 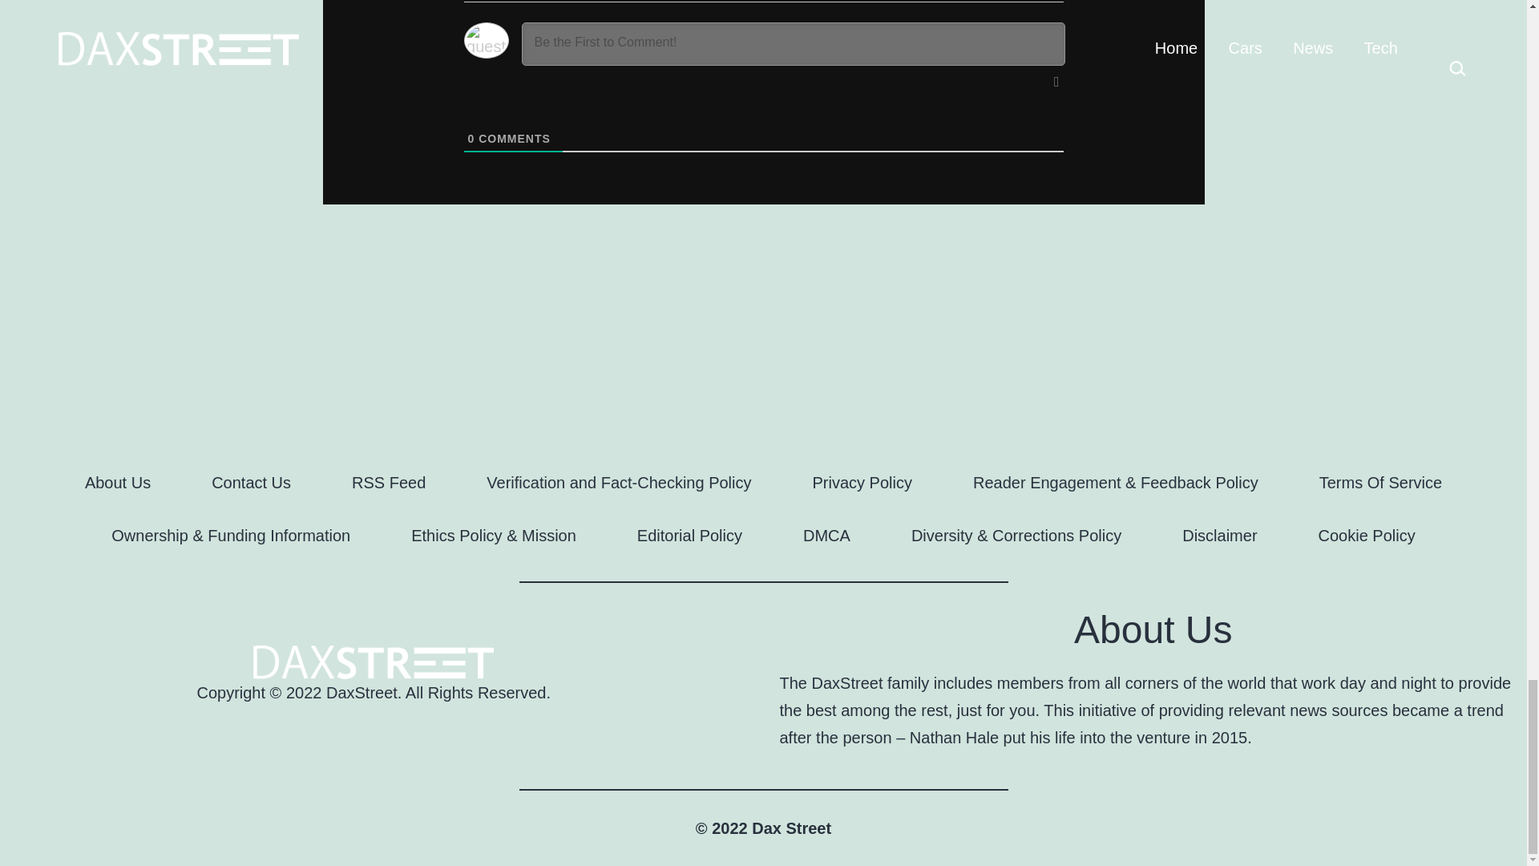 I want to click on About Us, so click(x=117, y=482).